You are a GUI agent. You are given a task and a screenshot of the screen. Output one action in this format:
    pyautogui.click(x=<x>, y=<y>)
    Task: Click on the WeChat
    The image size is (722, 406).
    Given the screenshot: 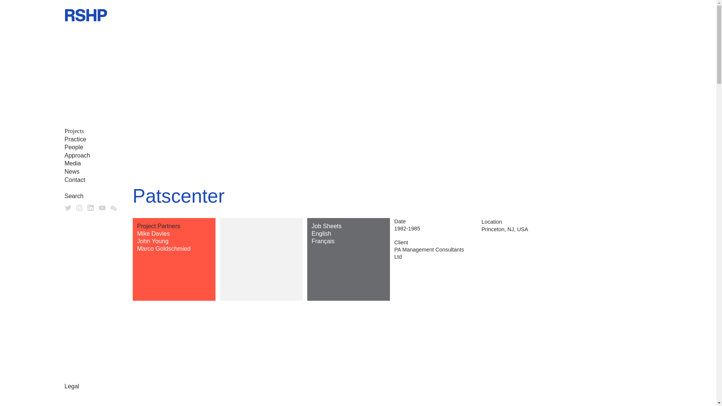 What is the action you would take?
    pyautogui.click(x=114, y=208)
    